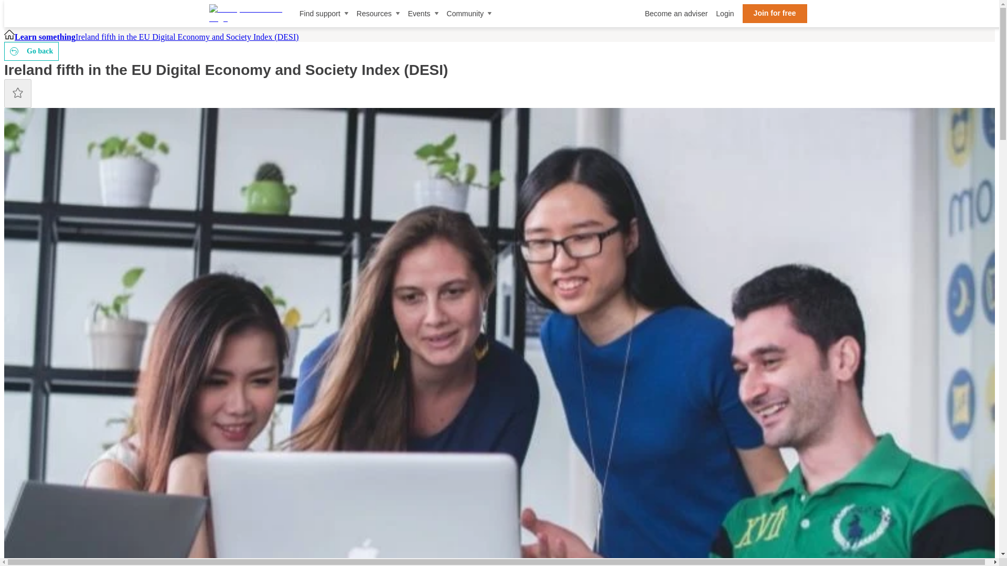 This screenshot has width=1007, height=566. What do you see at coordinates (469, 14) in the screenshot?
I see `Community` at bounding box center [469, 14].